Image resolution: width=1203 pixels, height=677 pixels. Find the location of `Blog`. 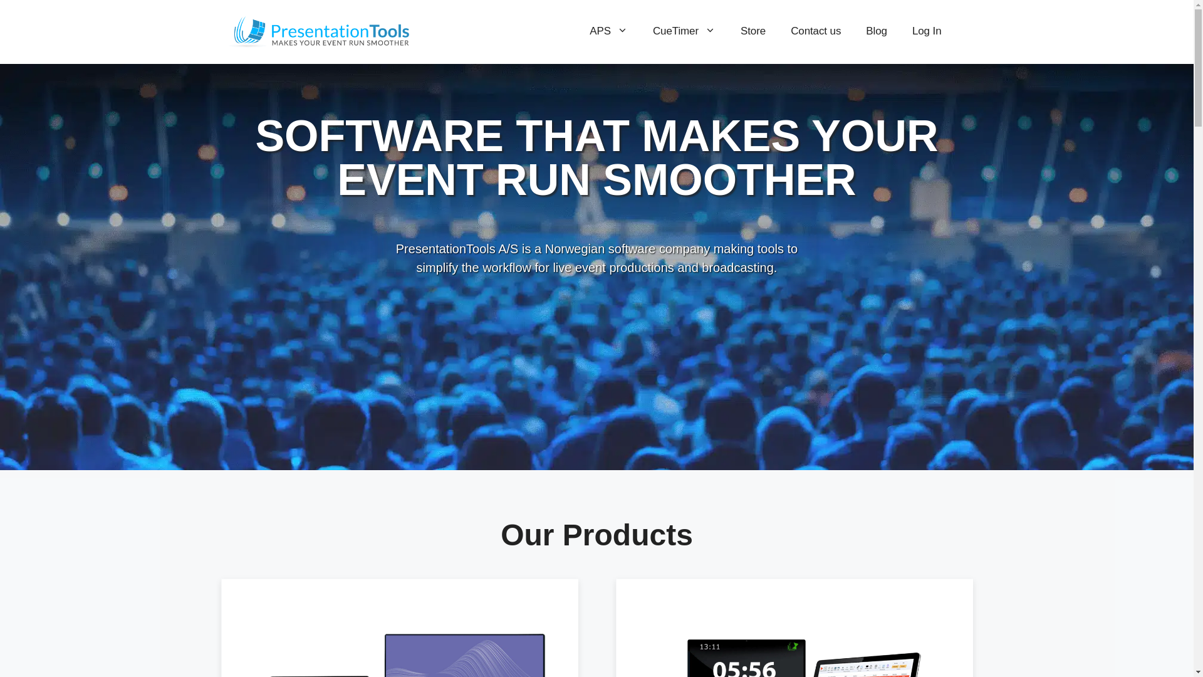

Blog is located at coordinates (876, 32).